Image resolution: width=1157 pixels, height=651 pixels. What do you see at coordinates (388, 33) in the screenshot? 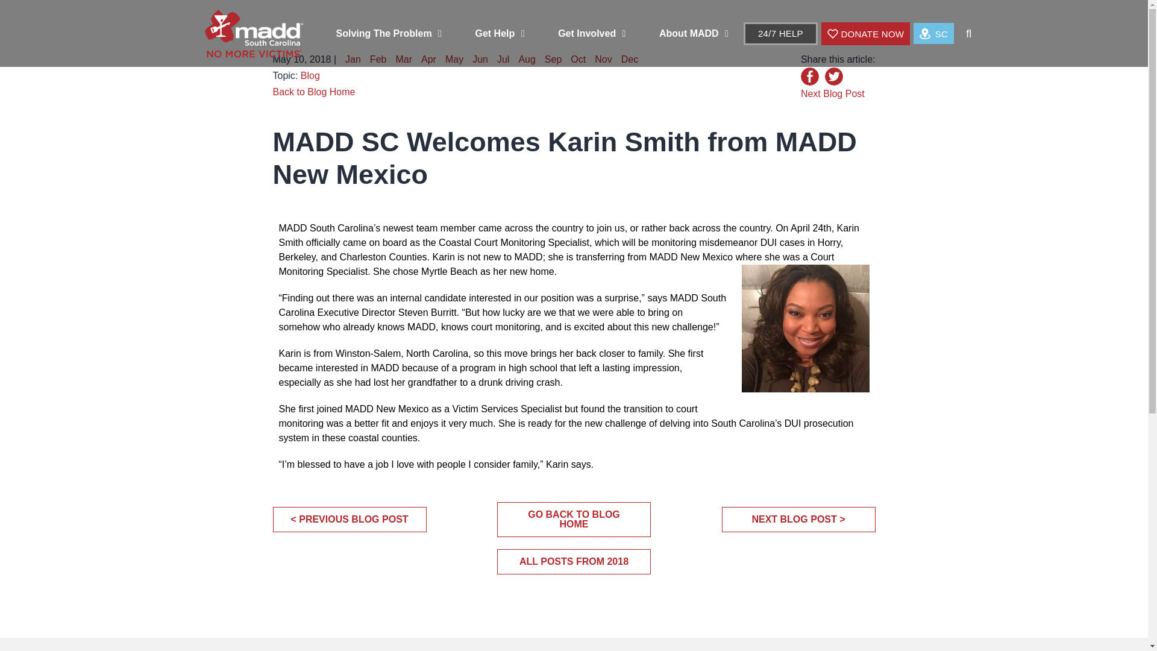
I see `Solving The Problem` at bounding box center [388, 33].